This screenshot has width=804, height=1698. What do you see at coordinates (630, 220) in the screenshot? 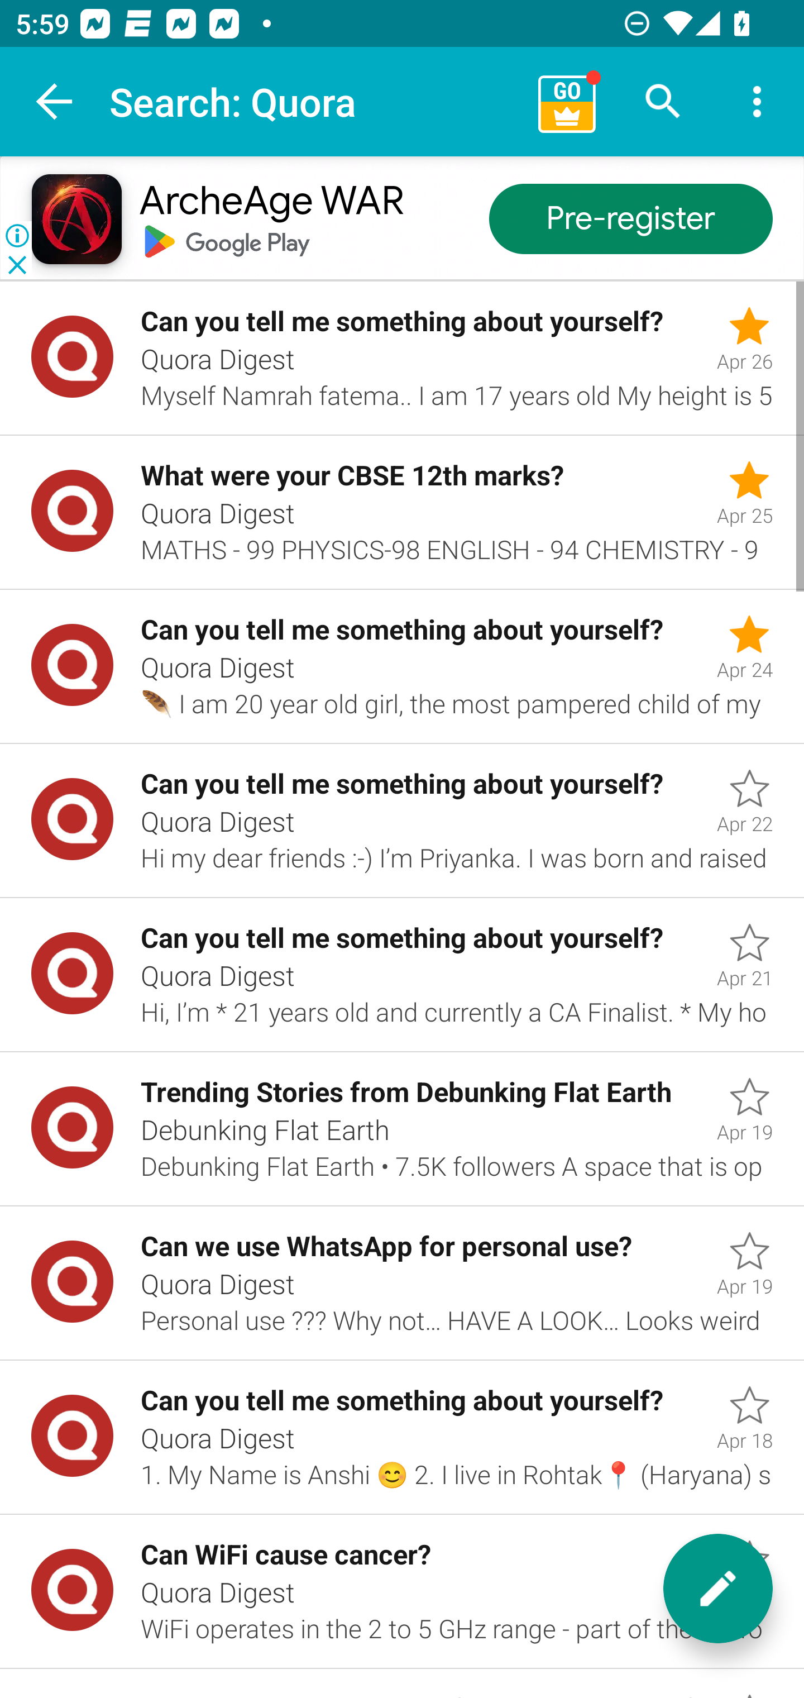
I see `Pre-register` at bounding box center [630, 220].